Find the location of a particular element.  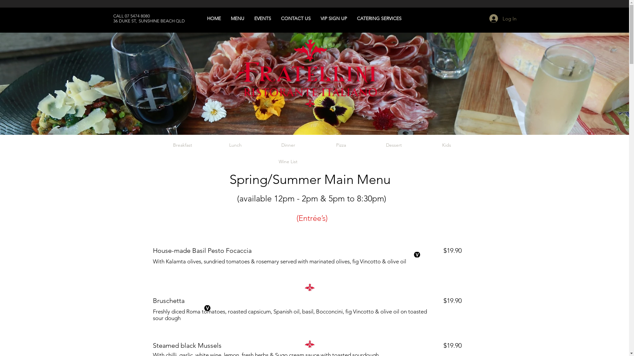

EVENTS is located at coordinates (262, 18).